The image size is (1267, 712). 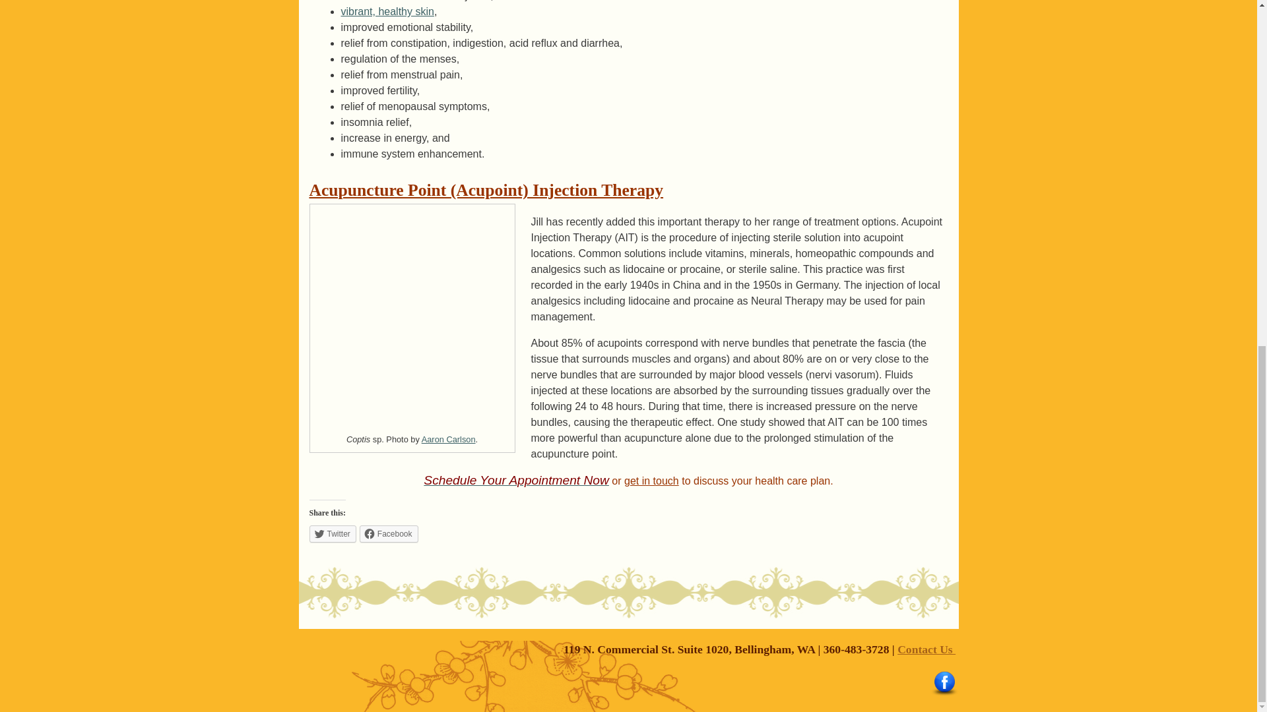 I want to click on vibrant, healthy skin, so click(x=387, y=11).